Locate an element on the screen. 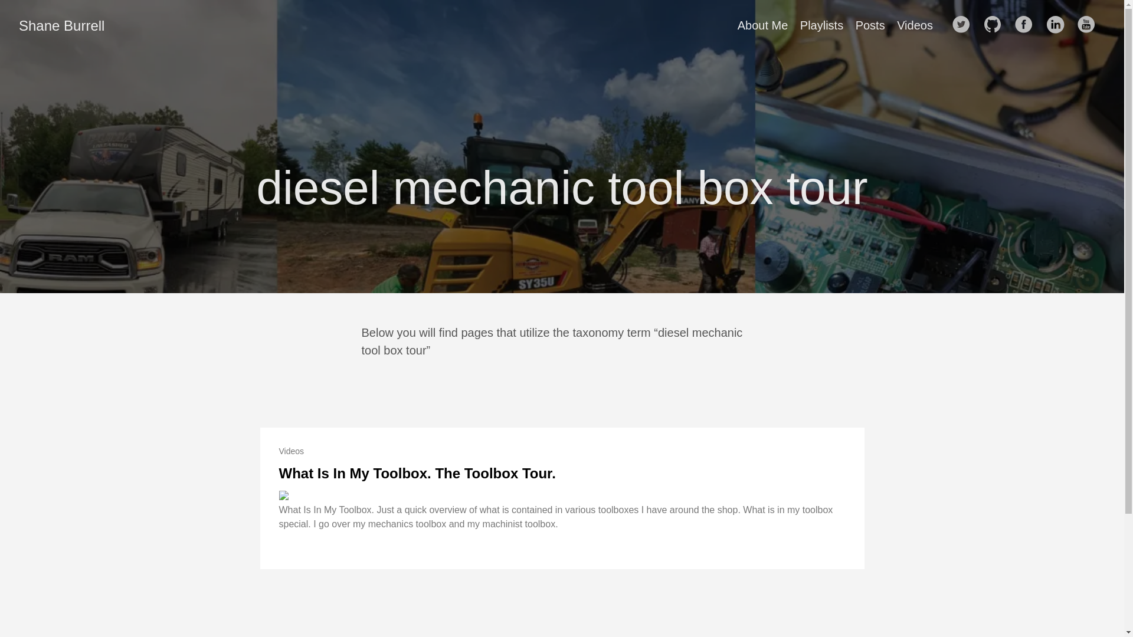 This screenshot has width=1133, height=637. Posts is located at coordinates (870, 25).